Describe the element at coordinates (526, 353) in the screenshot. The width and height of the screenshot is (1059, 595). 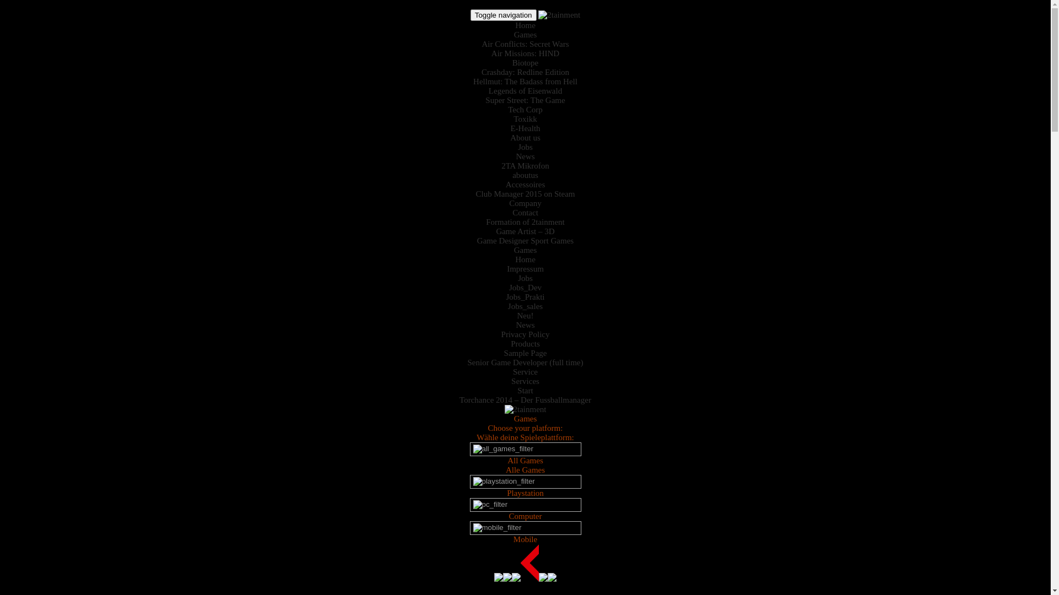
I see `Sample Page` at that location.